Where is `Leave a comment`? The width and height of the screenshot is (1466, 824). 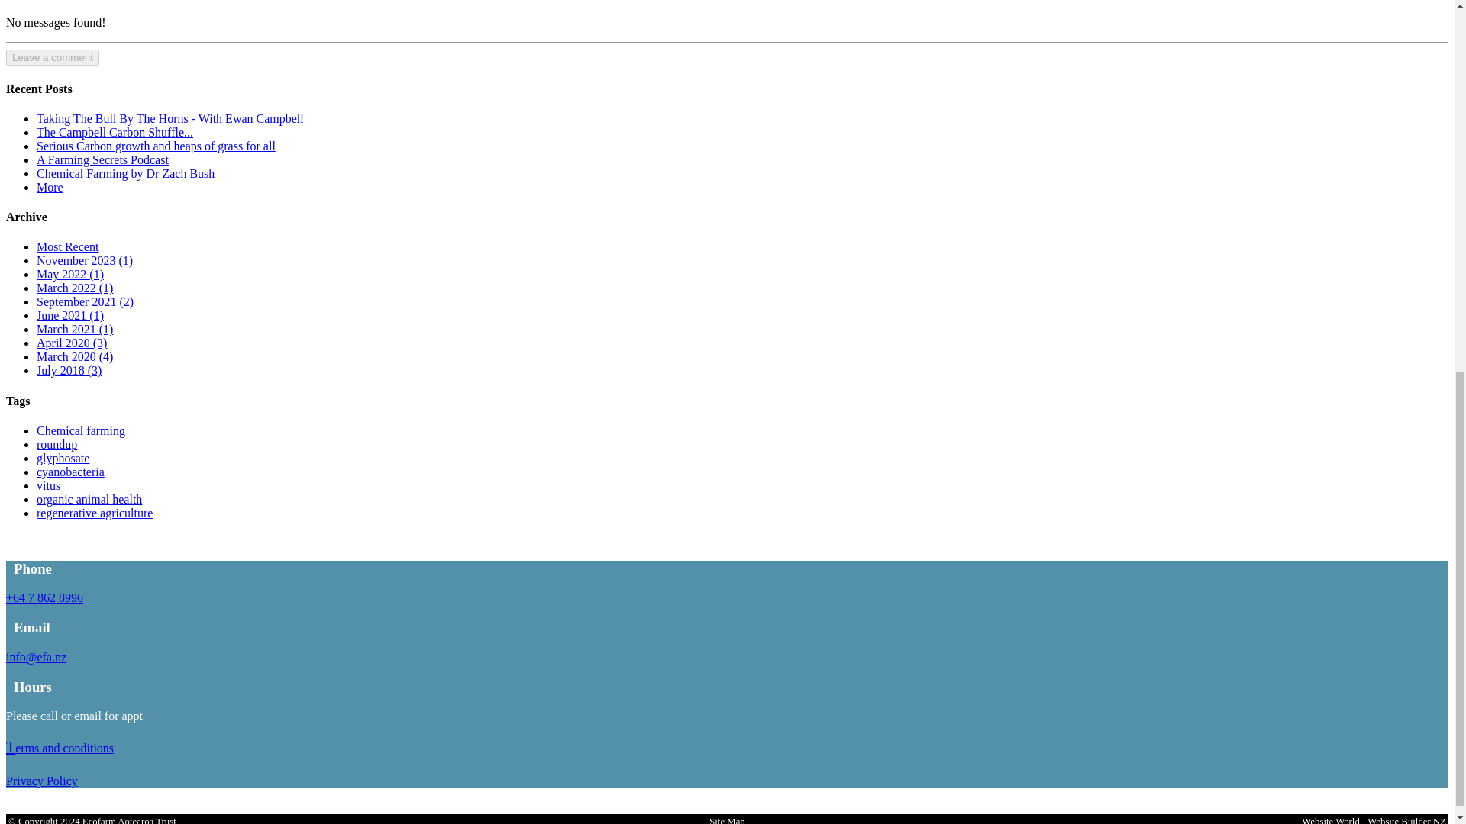 Leave a comment is located at coordinates (52, 57).